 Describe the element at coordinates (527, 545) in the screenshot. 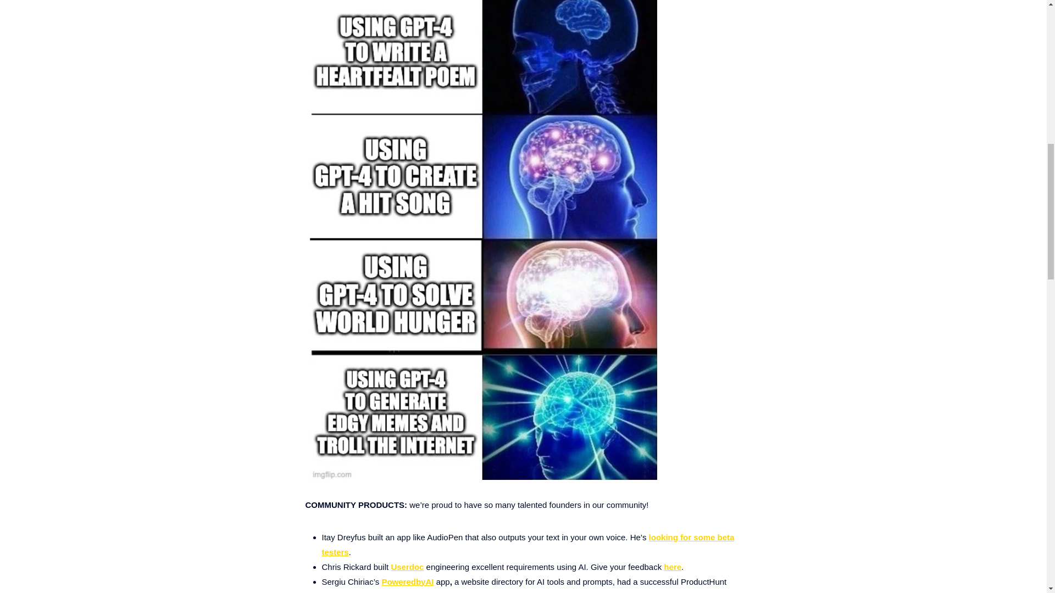

I see `looking for some beta testers` at that location.